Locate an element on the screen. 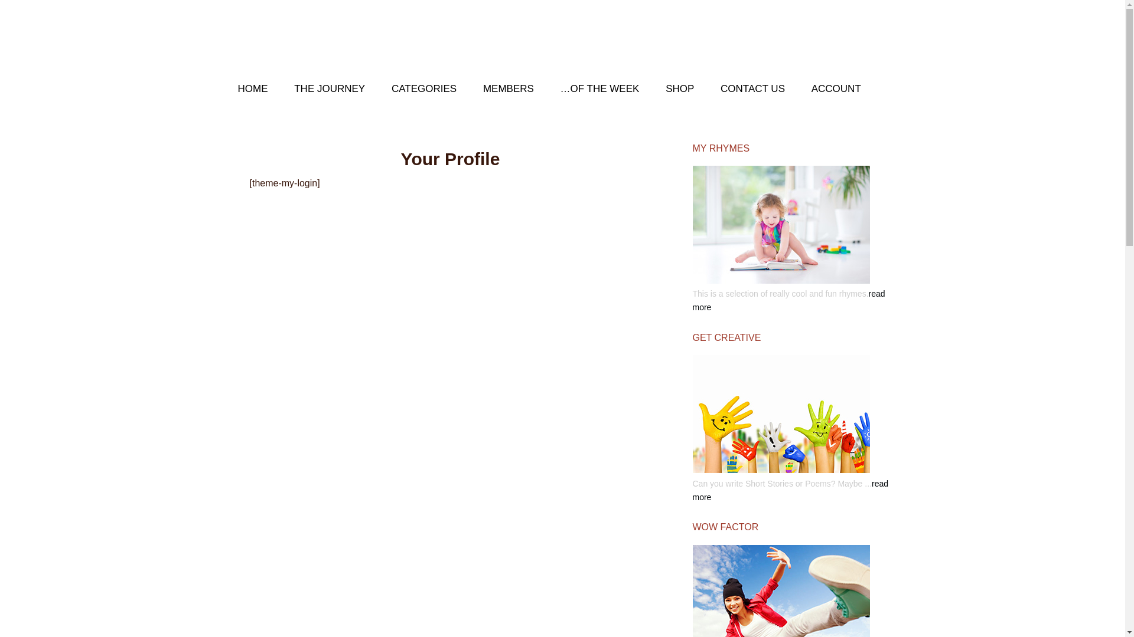  THE JOURNEY is located at coordinates (330, 89).